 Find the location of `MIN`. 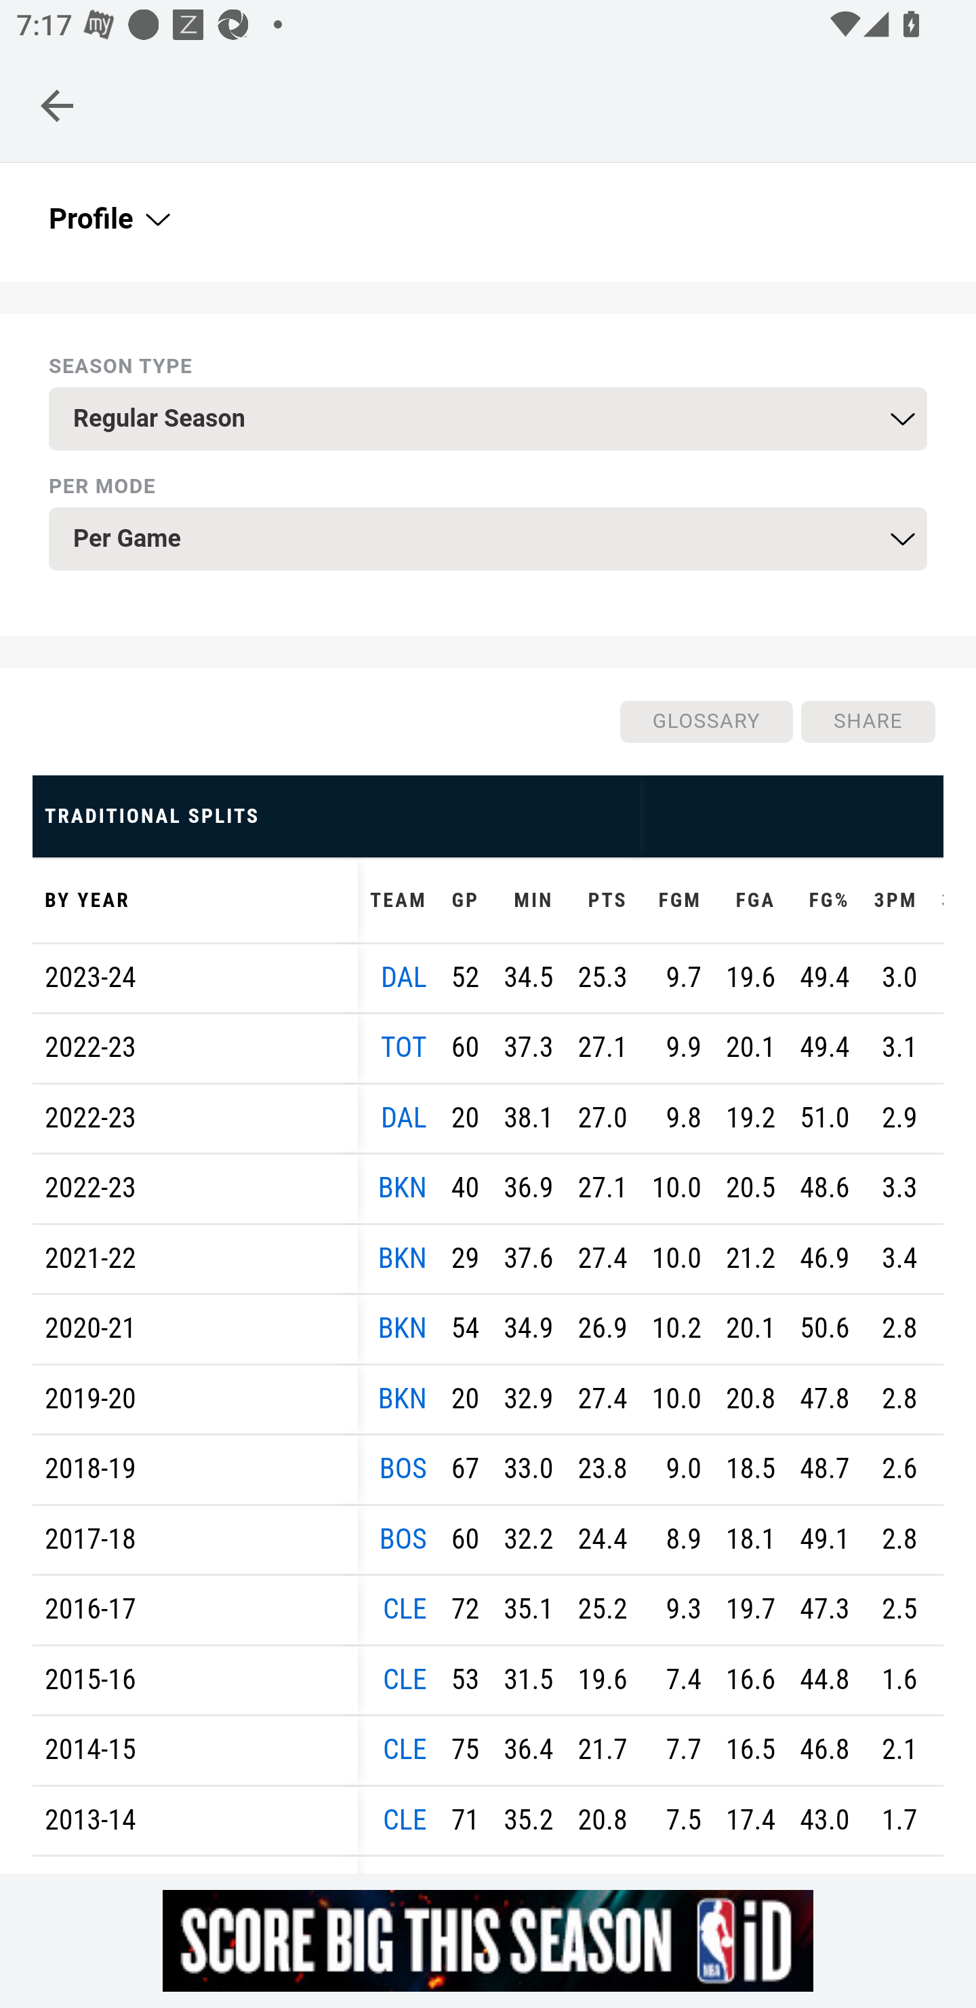

MIN is located at coordinates (528, 902).